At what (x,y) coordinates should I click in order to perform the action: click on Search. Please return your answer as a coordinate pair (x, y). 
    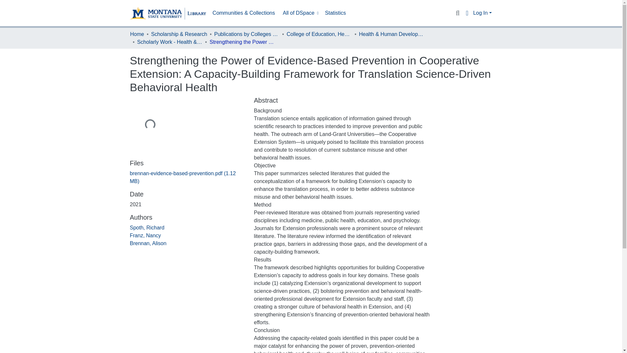
    Looking at the image, I should click on (457, 13).